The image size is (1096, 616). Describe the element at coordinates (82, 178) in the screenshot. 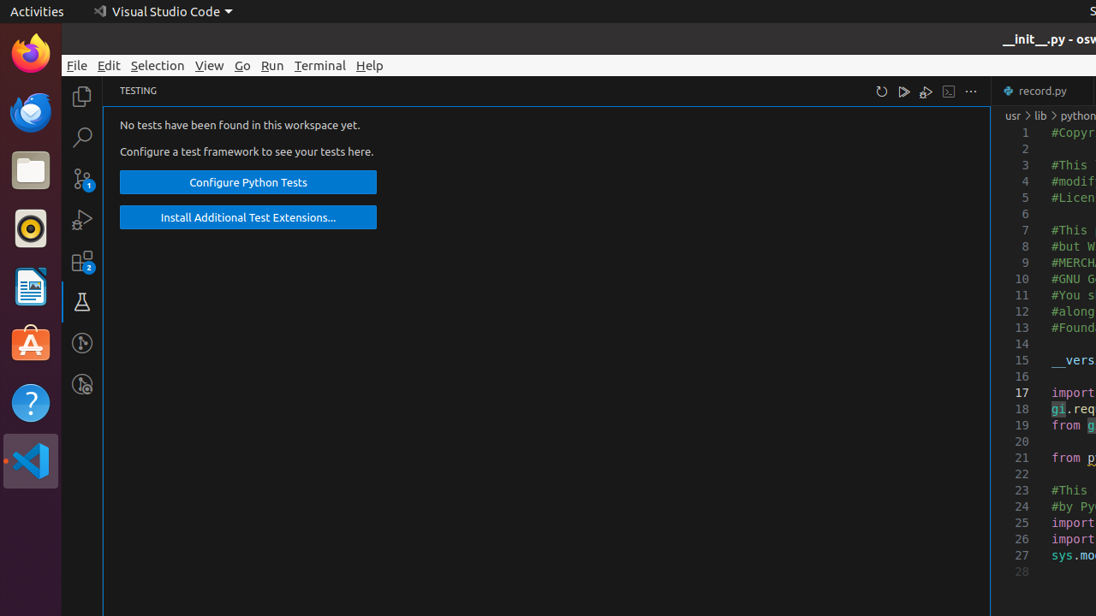

I see `Source Control (Ctrl+Shift+G G) - 1 pending changes Source Control (Ctrl+Shift+G G) - 1 pending changes` at that location.